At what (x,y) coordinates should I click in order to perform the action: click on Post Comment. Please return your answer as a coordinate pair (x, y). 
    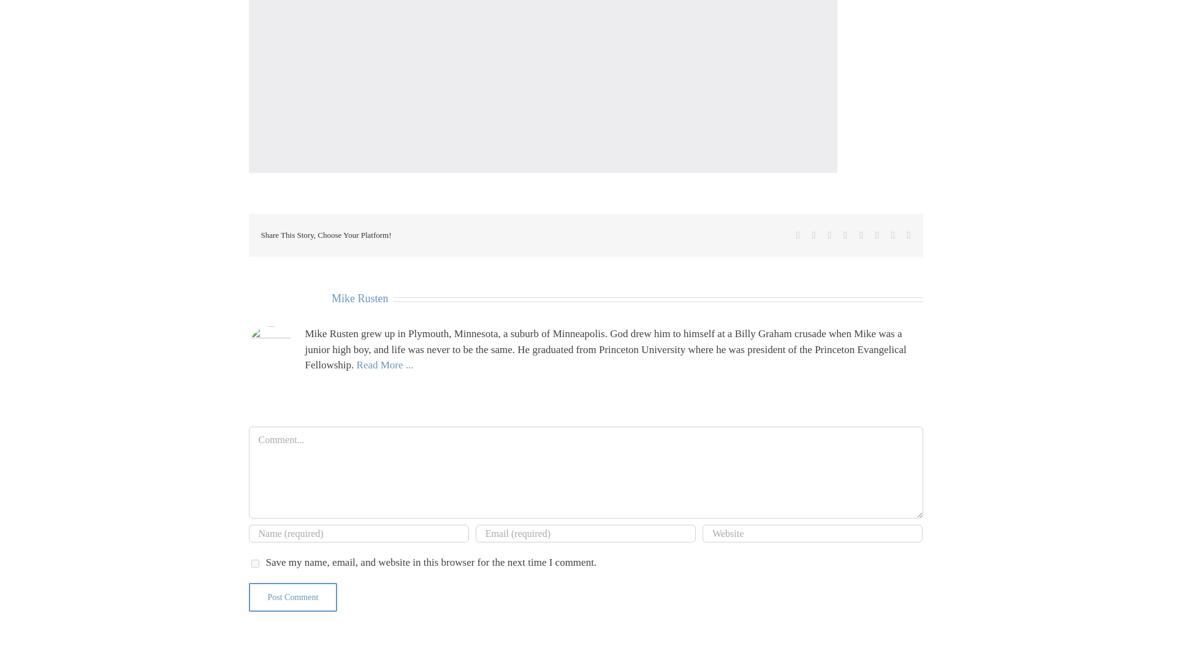
    Looking at the image, I should click on (293, 596).